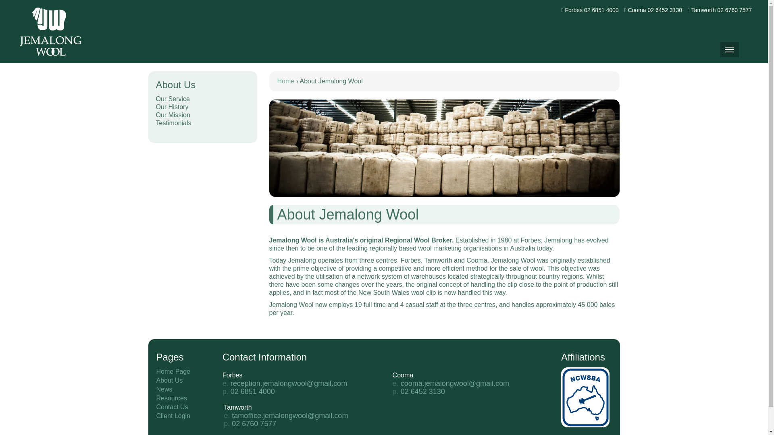 The width and height of the screenshot is (774, 435). I want to click on Contact Us, so click(173, 407).